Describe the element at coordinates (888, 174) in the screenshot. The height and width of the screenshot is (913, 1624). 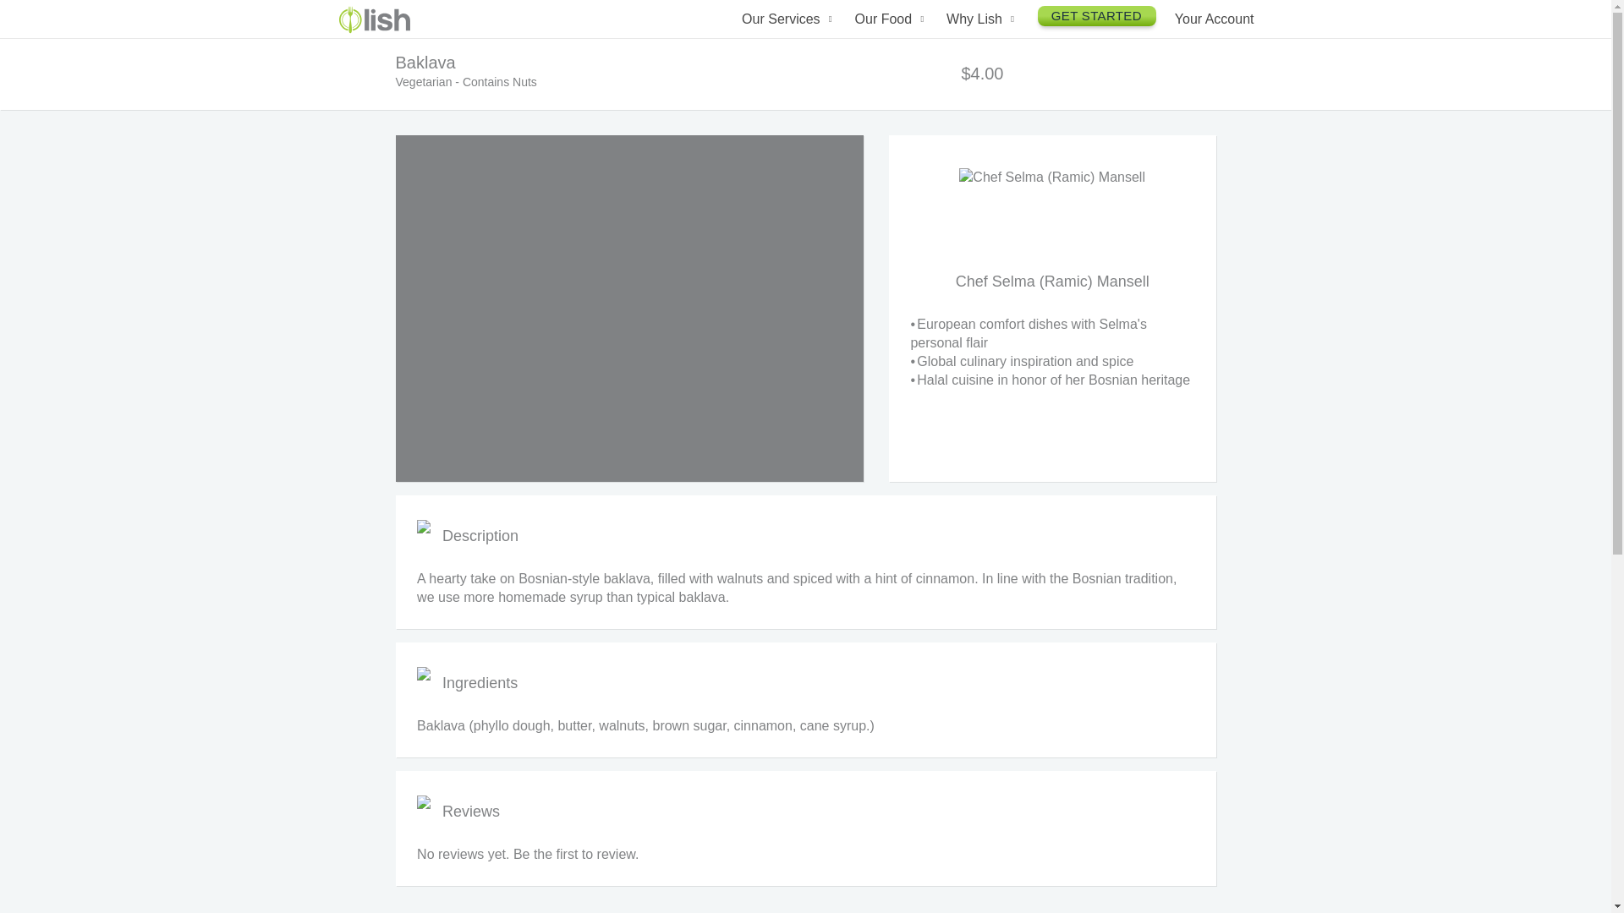
I see `Catering On-Demand` at that location.